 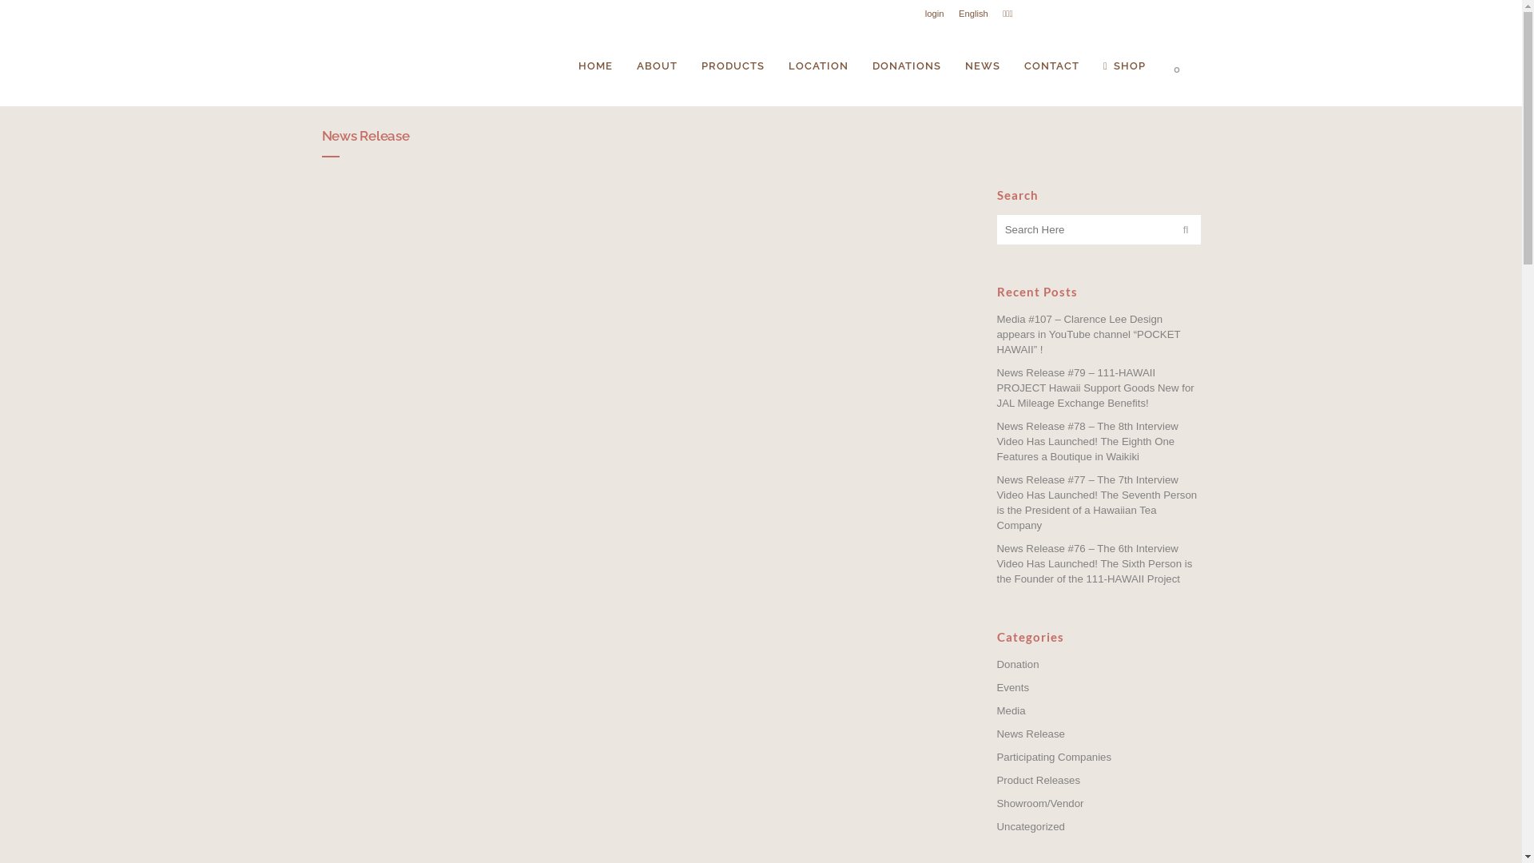 What do you see at coordinates (1040, 804) in the screenshot?
I see `Showroom/Vendor` at bounding box center [1040, 804].